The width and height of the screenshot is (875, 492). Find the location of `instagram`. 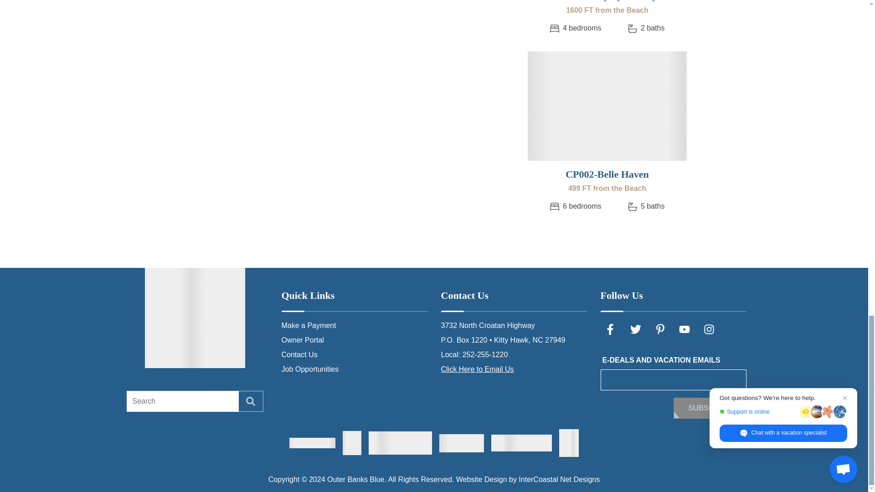

instagram is located at coordinates (709, 329).